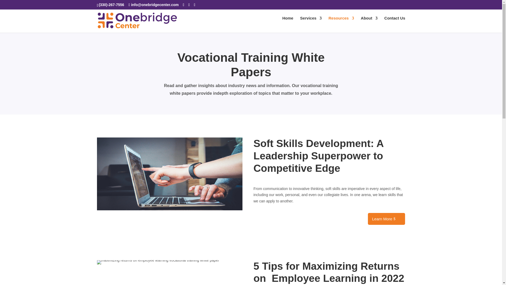 Image resolution: width=506 pixels, height=285 pixels. Describe the element at coordinates (311, 23) in the screenshot. I see `Services` at that location.